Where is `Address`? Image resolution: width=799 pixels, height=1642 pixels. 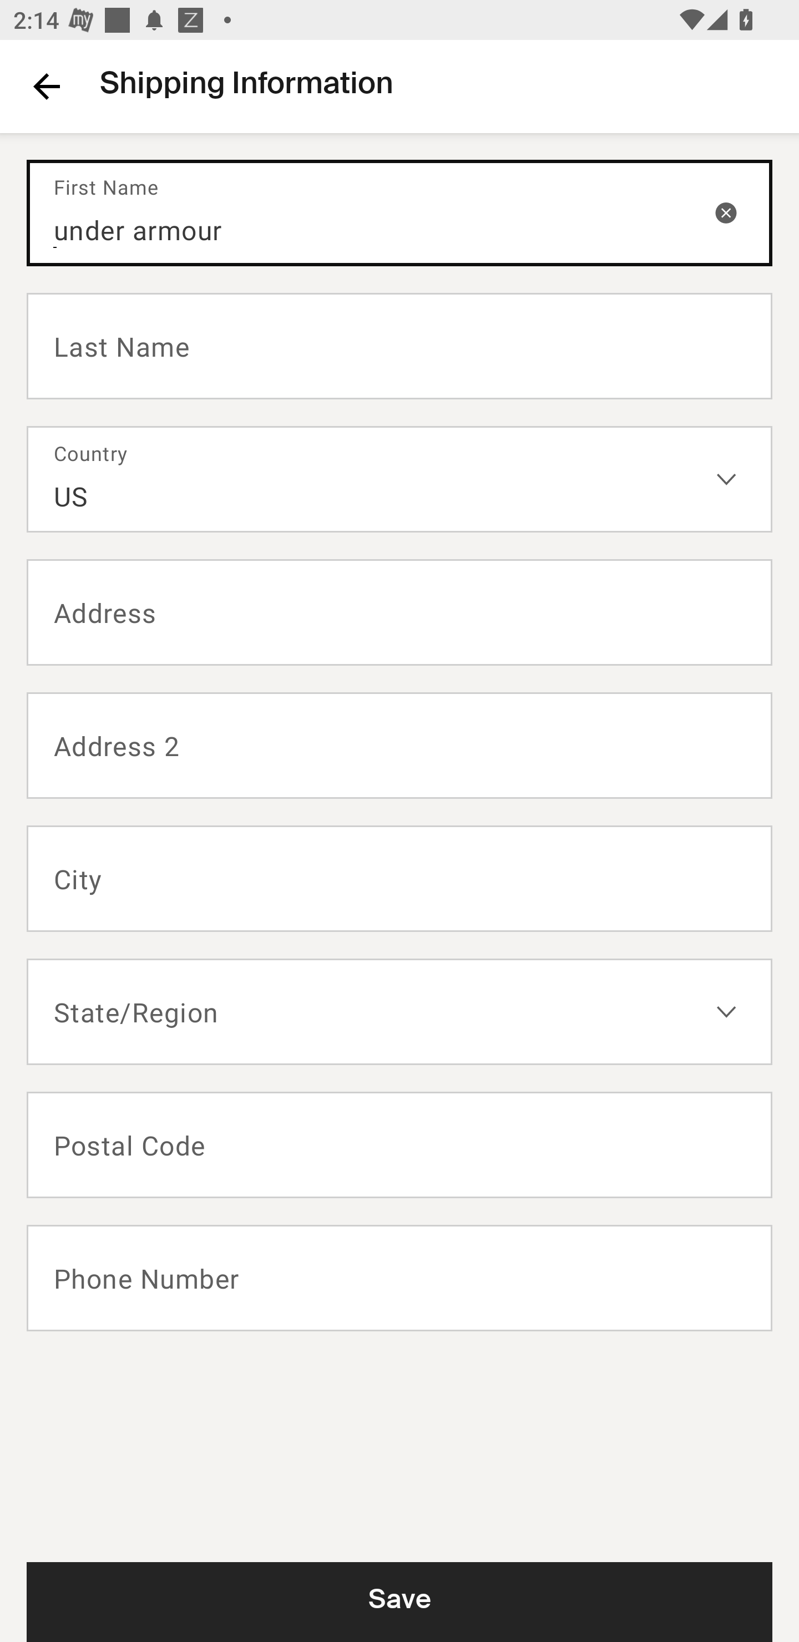
Address is located at coordinates (399, 612).